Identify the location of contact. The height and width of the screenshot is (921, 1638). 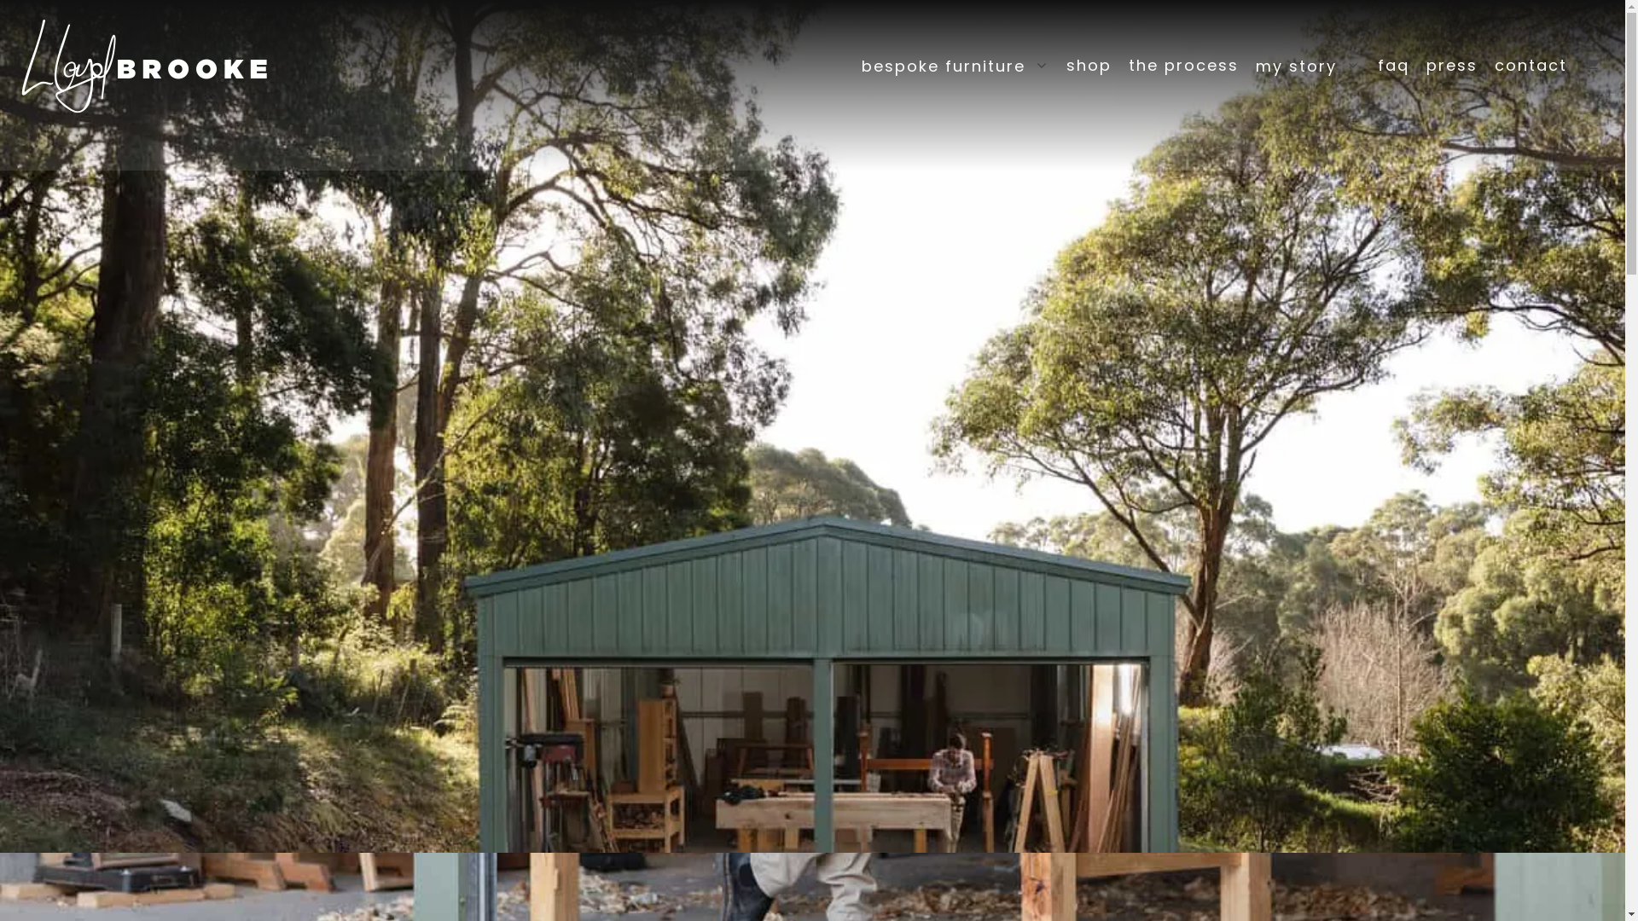
(1531, 66).